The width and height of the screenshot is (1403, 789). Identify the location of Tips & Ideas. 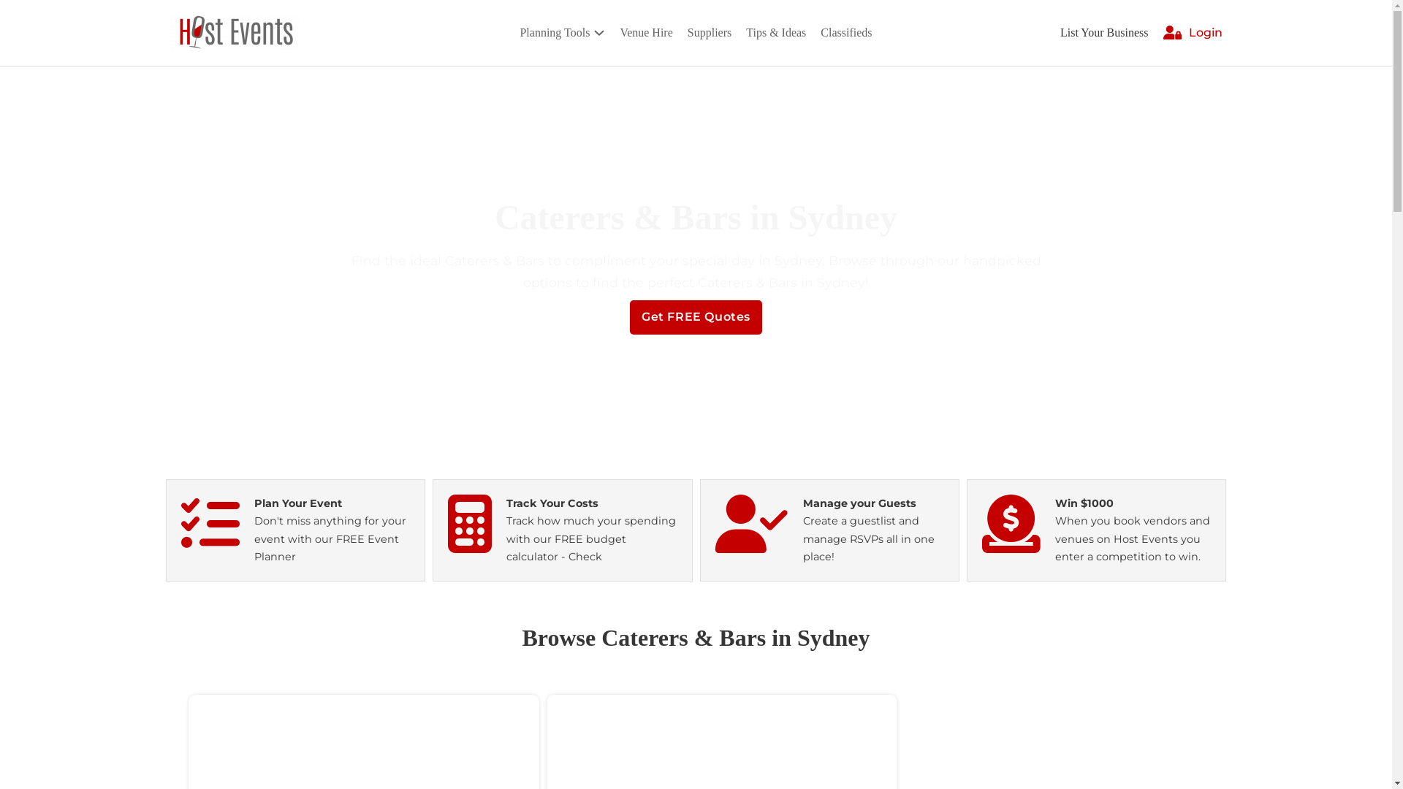
(776, 32).